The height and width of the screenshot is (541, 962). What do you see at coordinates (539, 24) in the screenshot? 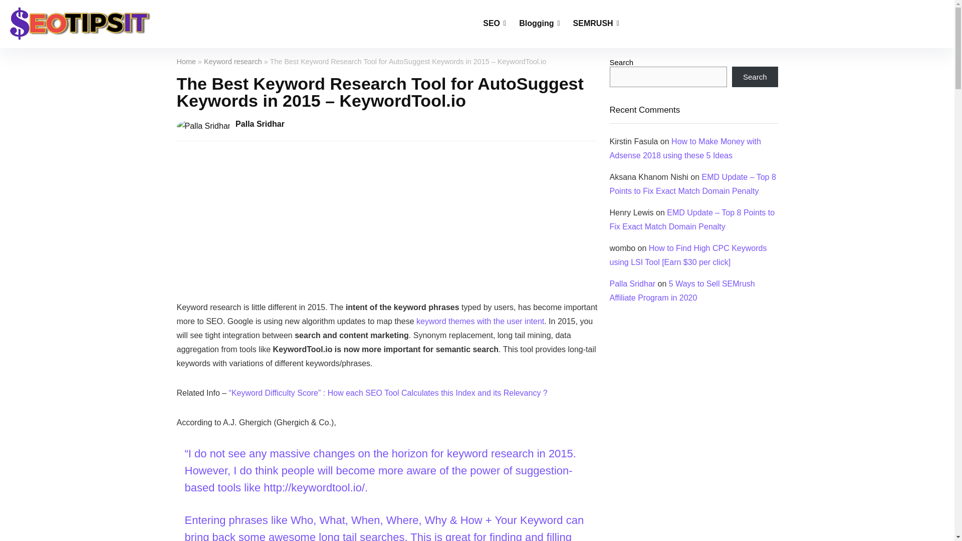
I see `Blogging` at bounding box center [539, 24].